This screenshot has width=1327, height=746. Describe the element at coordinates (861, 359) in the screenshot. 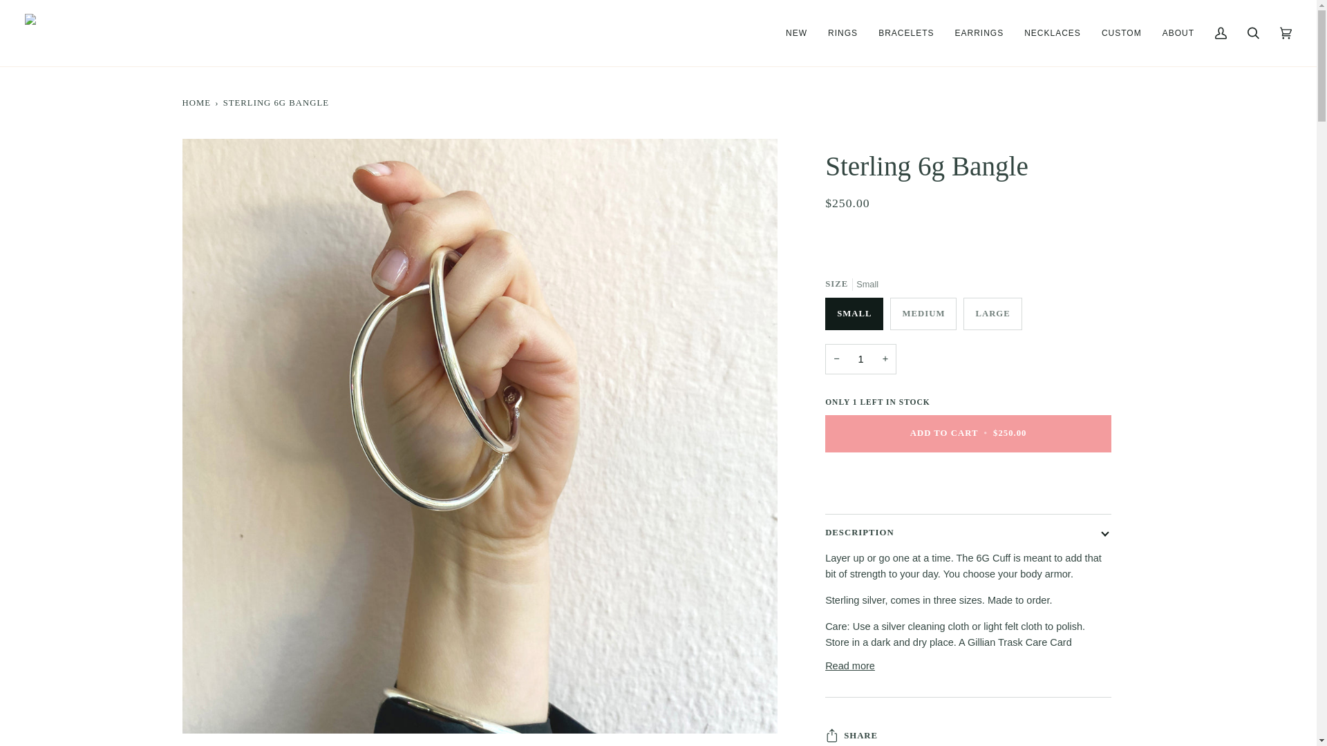

I see `1` at that location.